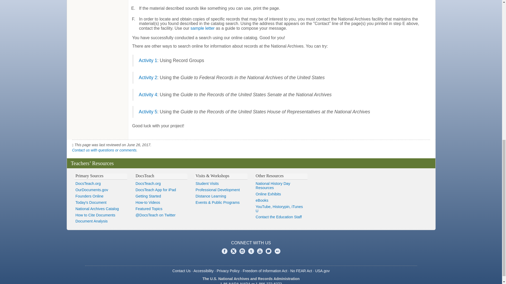  What do you see at coordinates (101, 190) in the screenshot?
I see `OurDocuments.gov` at bounding box center [101, 190].